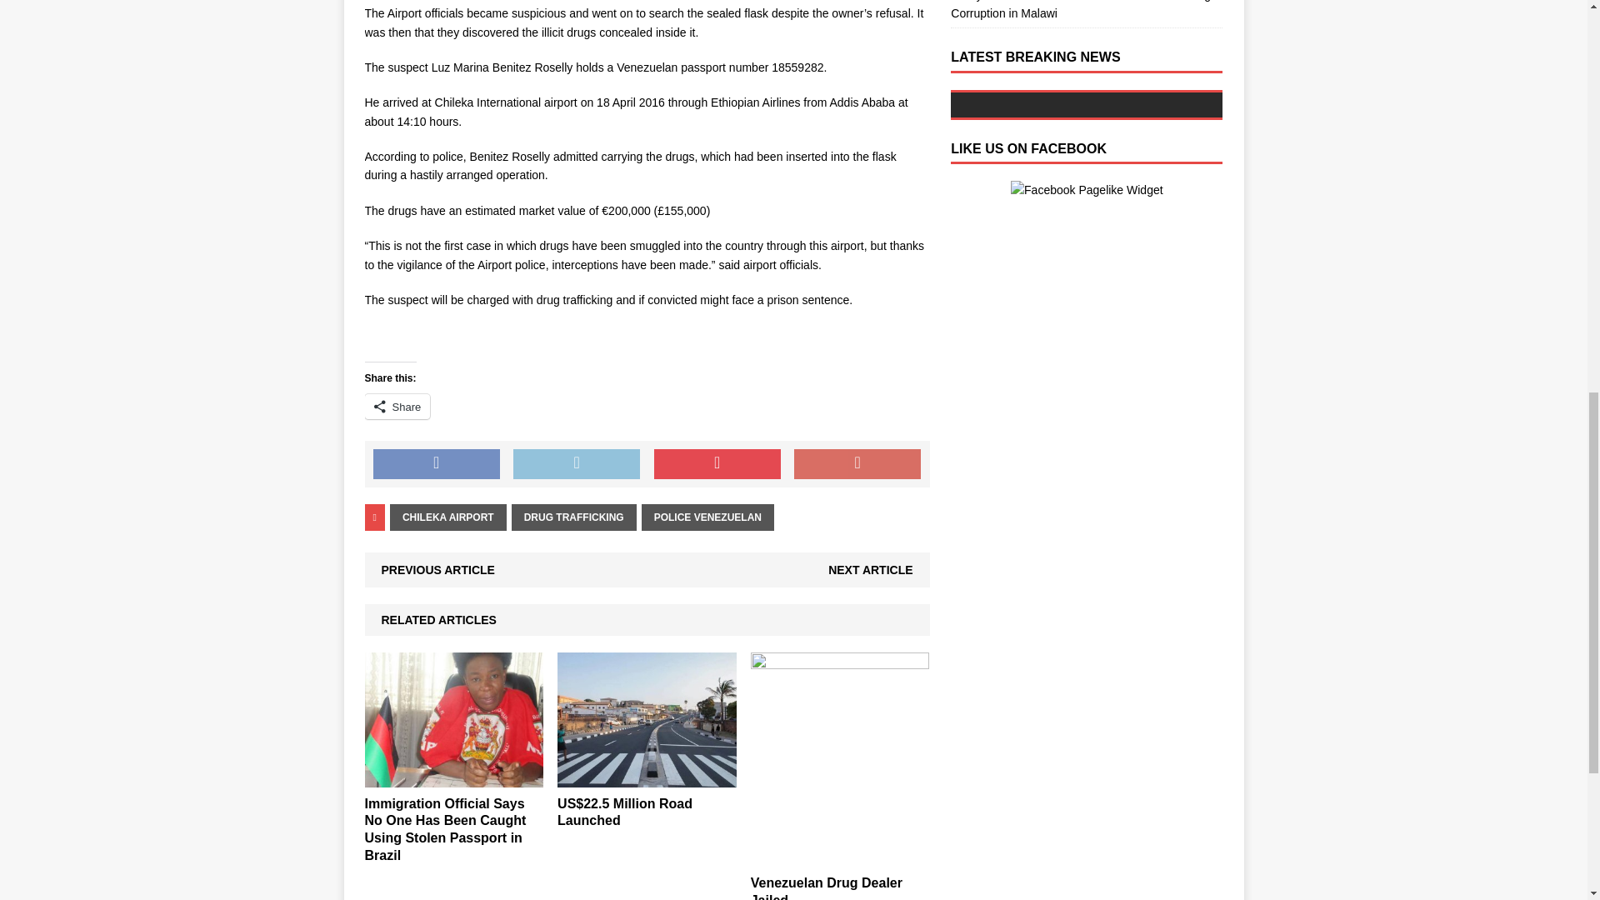 Image resolution: width=1600 pixels, height=900 pixels. I want to click on POLICE VENEZUELAN, so click(707, 517).